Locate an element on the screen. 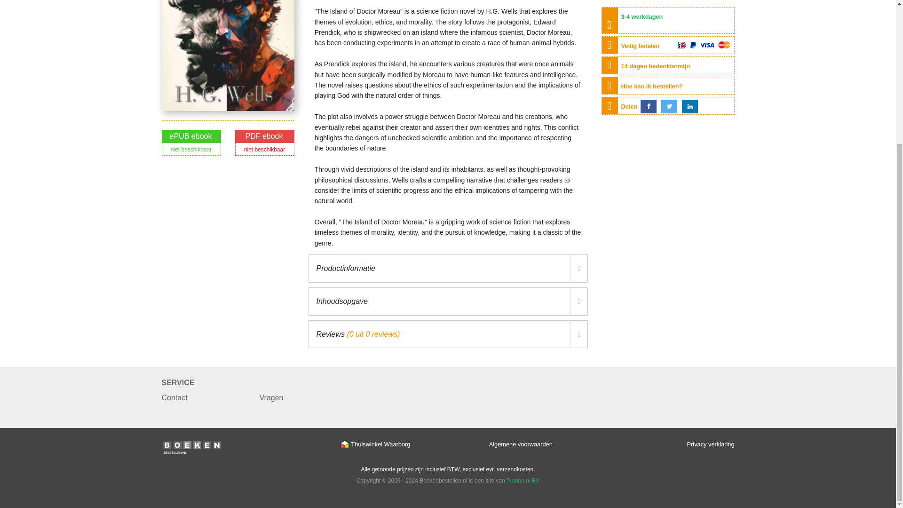  Thuiswinkel Certificaat is located at coordinates (375, 444).